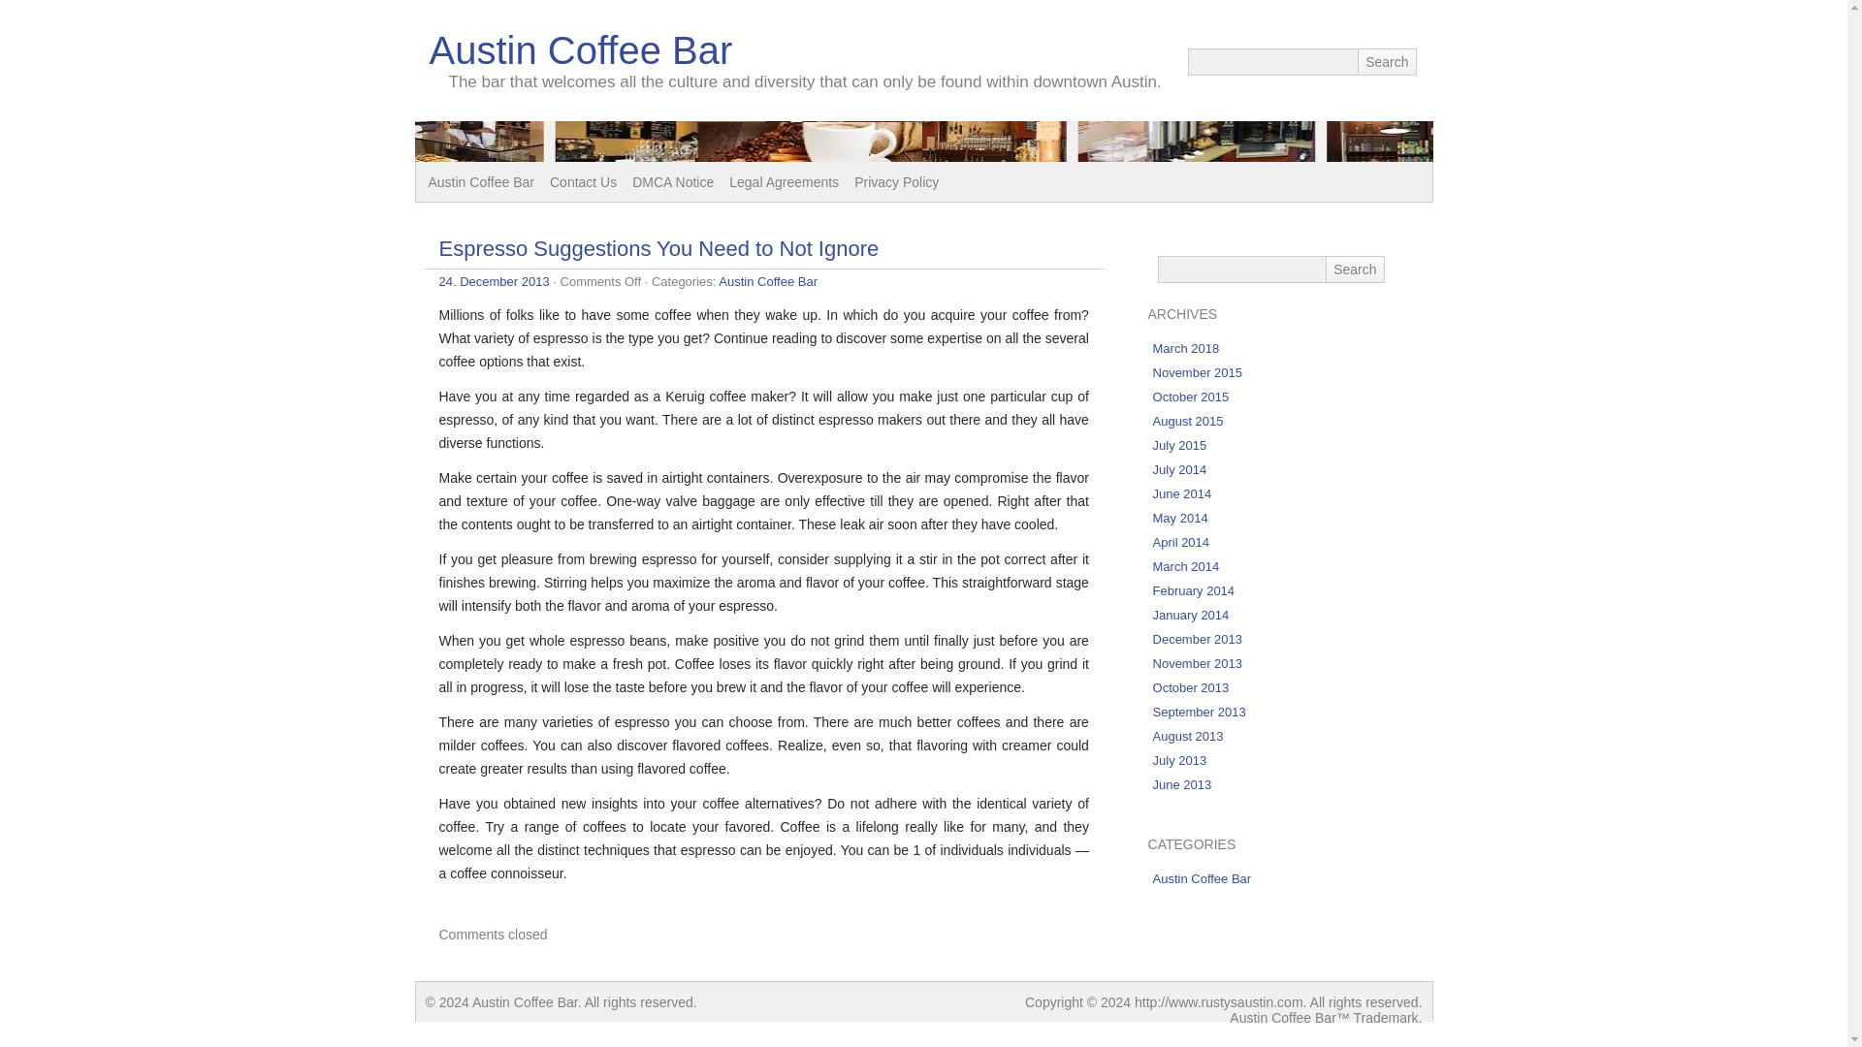 Image resolution: width=1862 pixels, height=1047 pixels. I want to click on DMCA Notice, so click(673, 182).